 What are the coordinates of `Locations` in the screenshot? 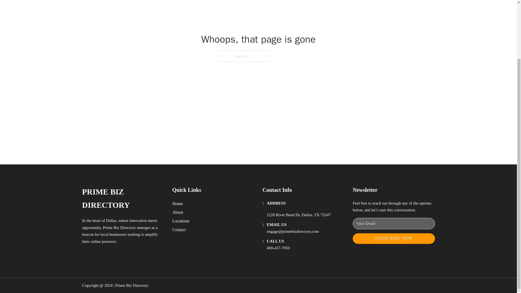 It's located at (181, 221).